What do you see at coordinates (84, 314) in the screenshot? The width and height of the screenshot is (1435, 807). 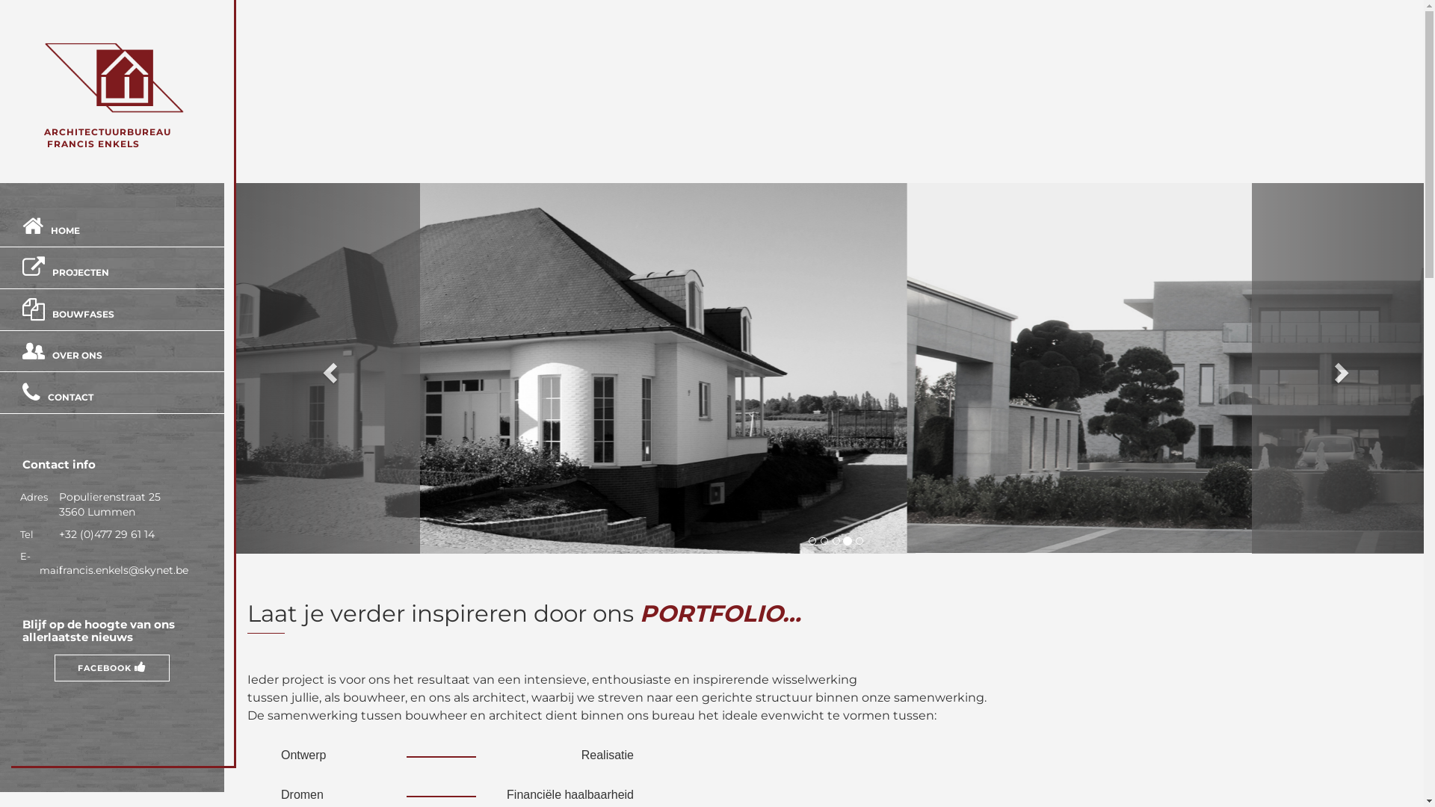 I see `BOUWFASES` at bounding box center [84, 314].